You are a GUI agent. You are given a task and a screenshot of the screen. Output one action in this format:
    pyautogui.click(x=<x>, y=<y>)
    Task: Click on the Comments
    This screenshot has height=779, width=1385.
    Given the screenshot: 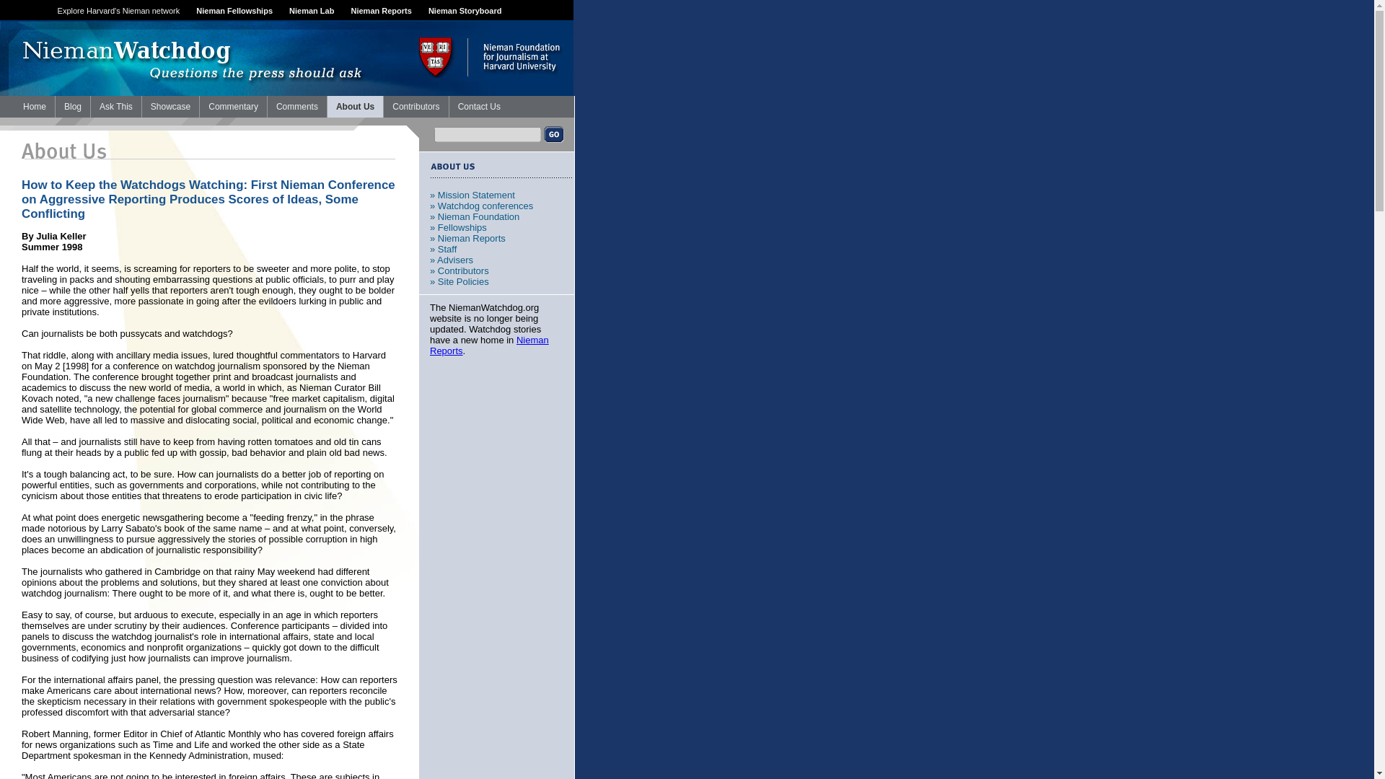 What is the action you would take?
    pyautogui.click(x=297, y=107)
    